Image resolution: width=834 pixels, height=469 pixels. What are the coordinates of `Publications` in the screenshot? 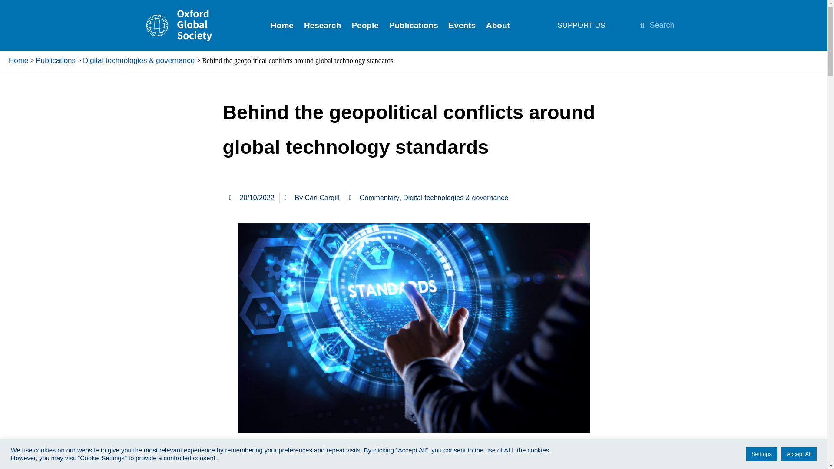 It's located at (56, 60).